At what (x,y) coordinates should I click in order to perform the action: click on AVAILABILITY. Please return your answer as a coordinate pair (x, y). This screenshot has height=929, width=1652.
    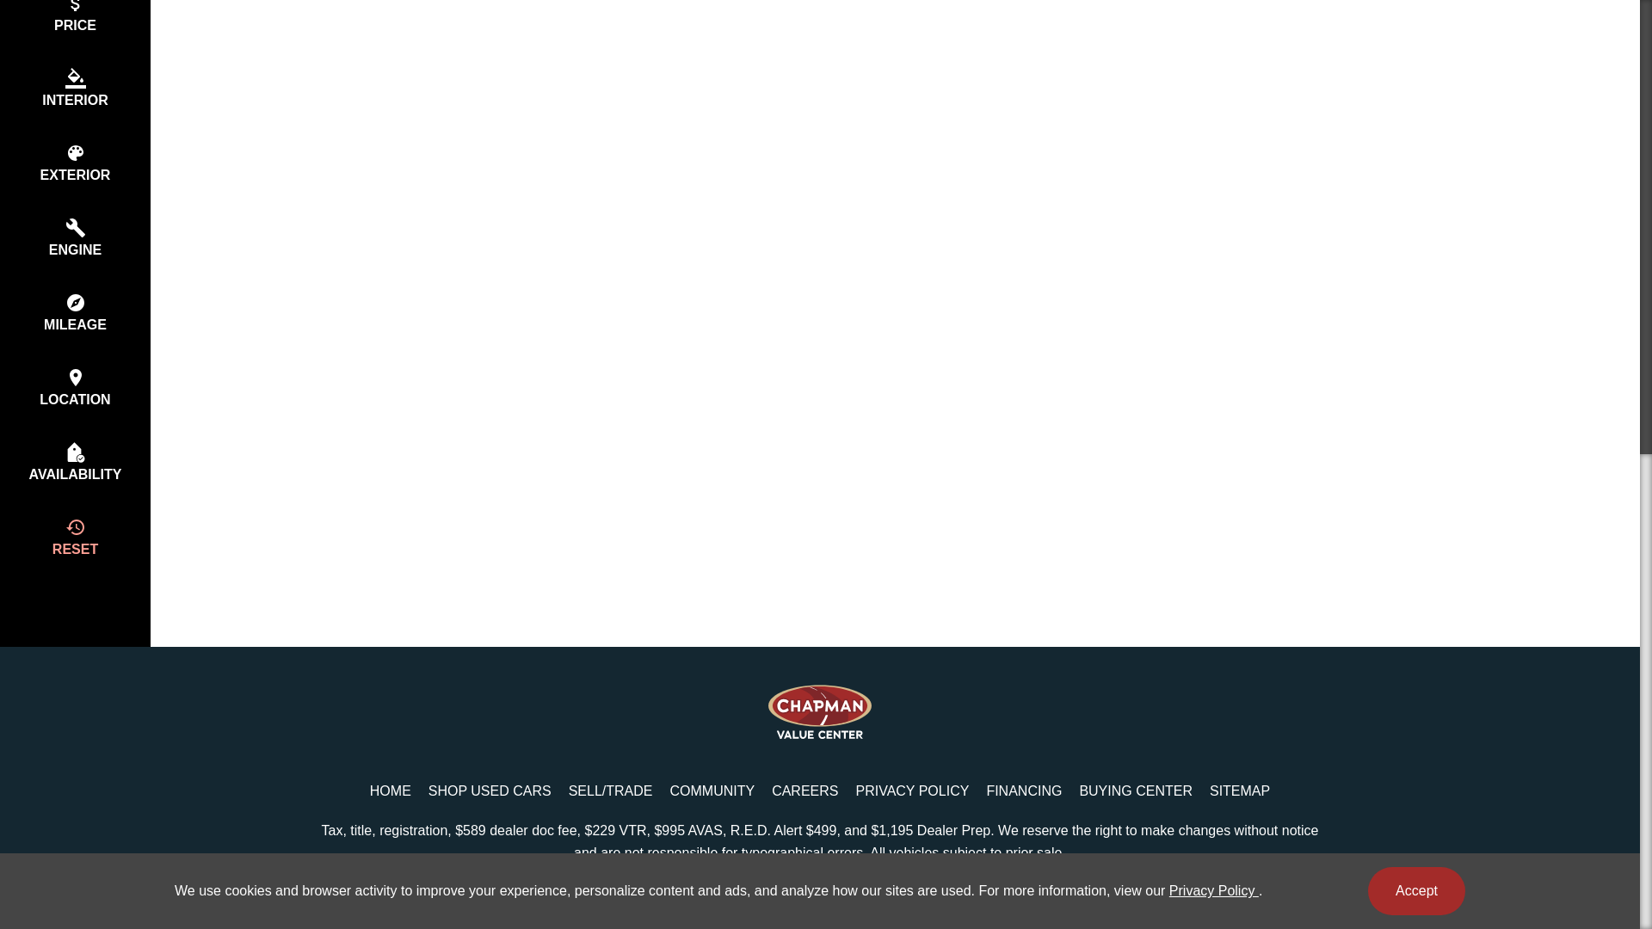
    Looking at the image, I should click on (75, 462).